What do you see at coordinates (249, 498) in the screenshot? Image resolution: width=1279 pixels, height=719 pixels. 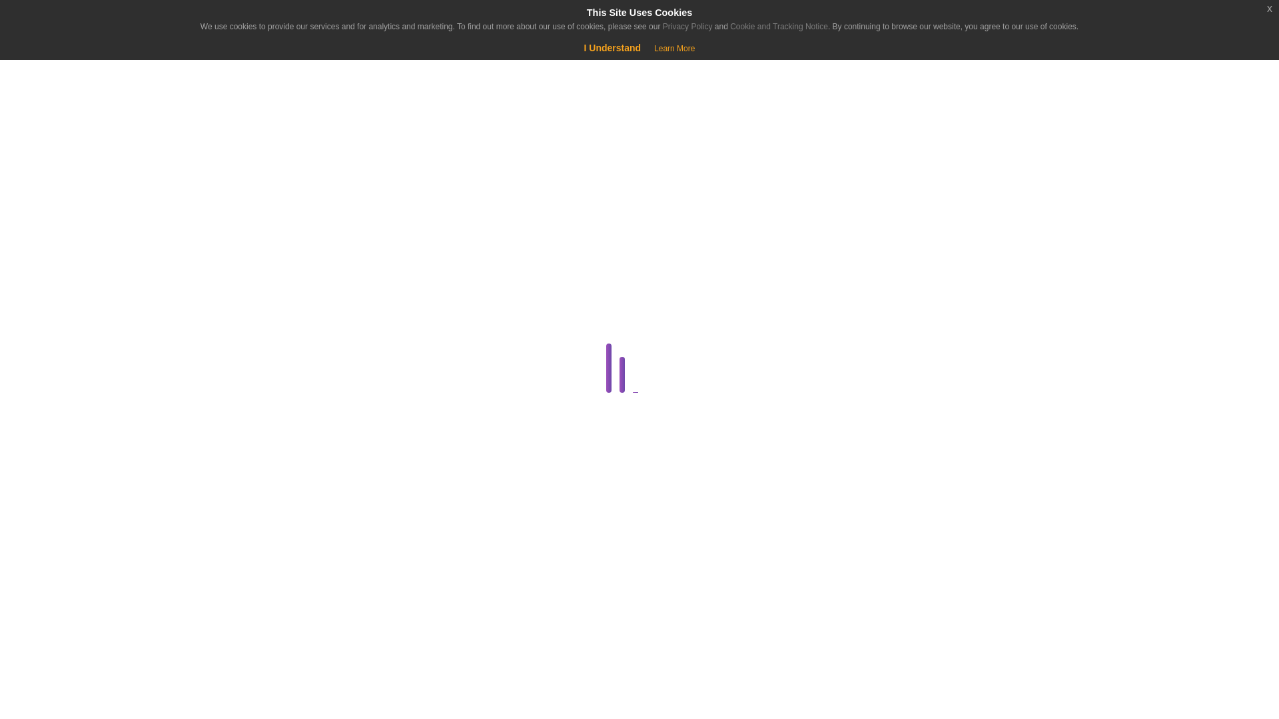 I see `Domains API` at bounding box center [249, 498].